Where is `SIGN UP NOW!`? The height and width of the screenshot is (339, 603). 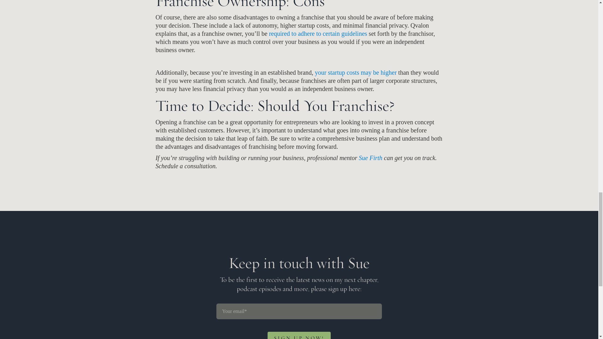 SIGN UP NOW! is located at coordinates (299, 321).